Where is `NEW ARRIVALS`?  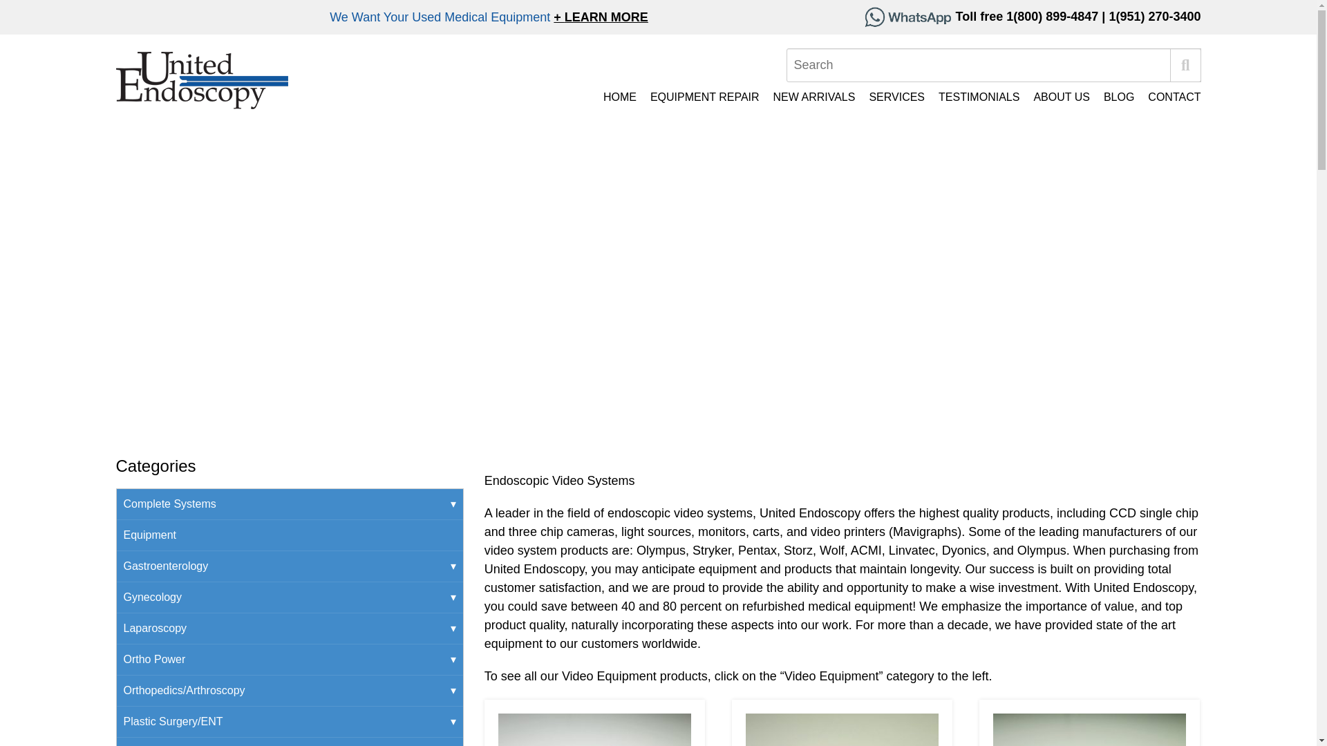 NEW ARRIVALS is located at coordinates (807, 97).